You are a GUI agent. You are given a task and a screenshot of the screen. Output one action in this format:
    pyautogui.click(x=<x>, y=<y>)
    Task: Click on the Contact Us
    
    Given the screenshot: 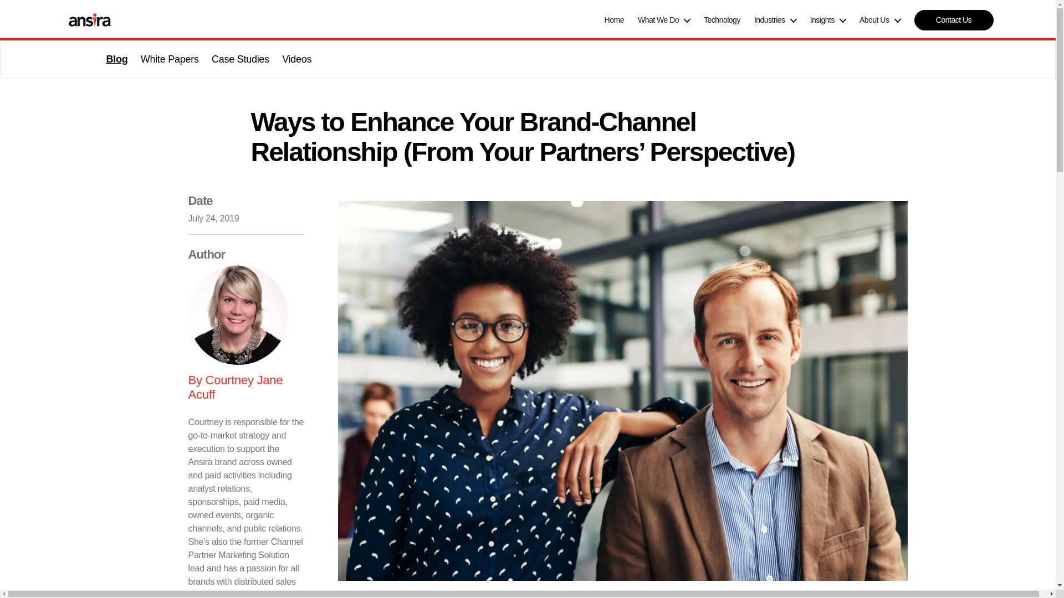 What is the action you would take?
    pyautogui.click(x=954, y=20)
    